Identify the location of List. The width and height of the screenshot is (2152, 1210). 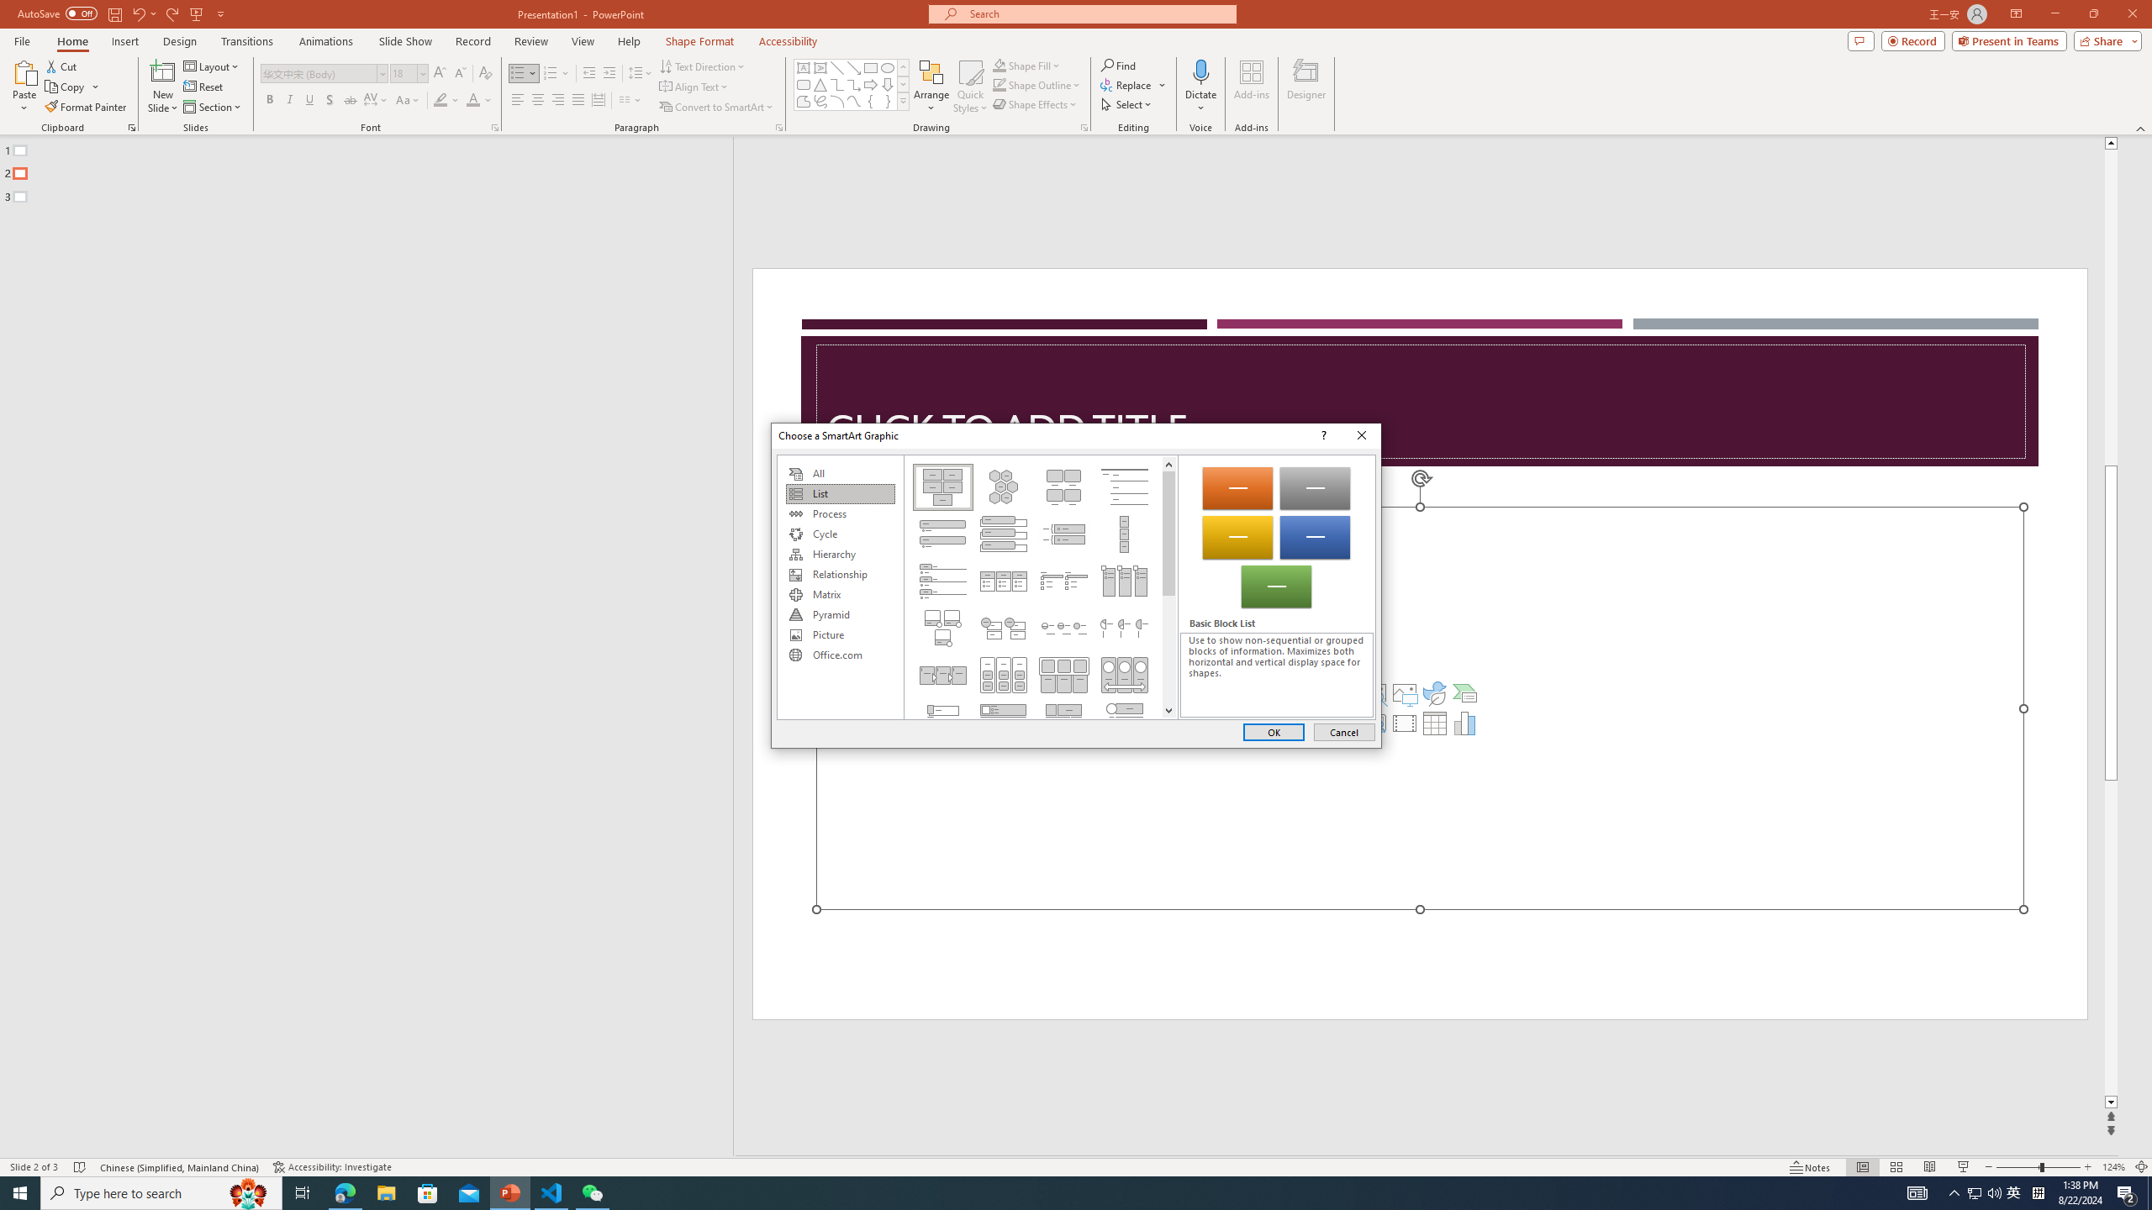
(840, 494).